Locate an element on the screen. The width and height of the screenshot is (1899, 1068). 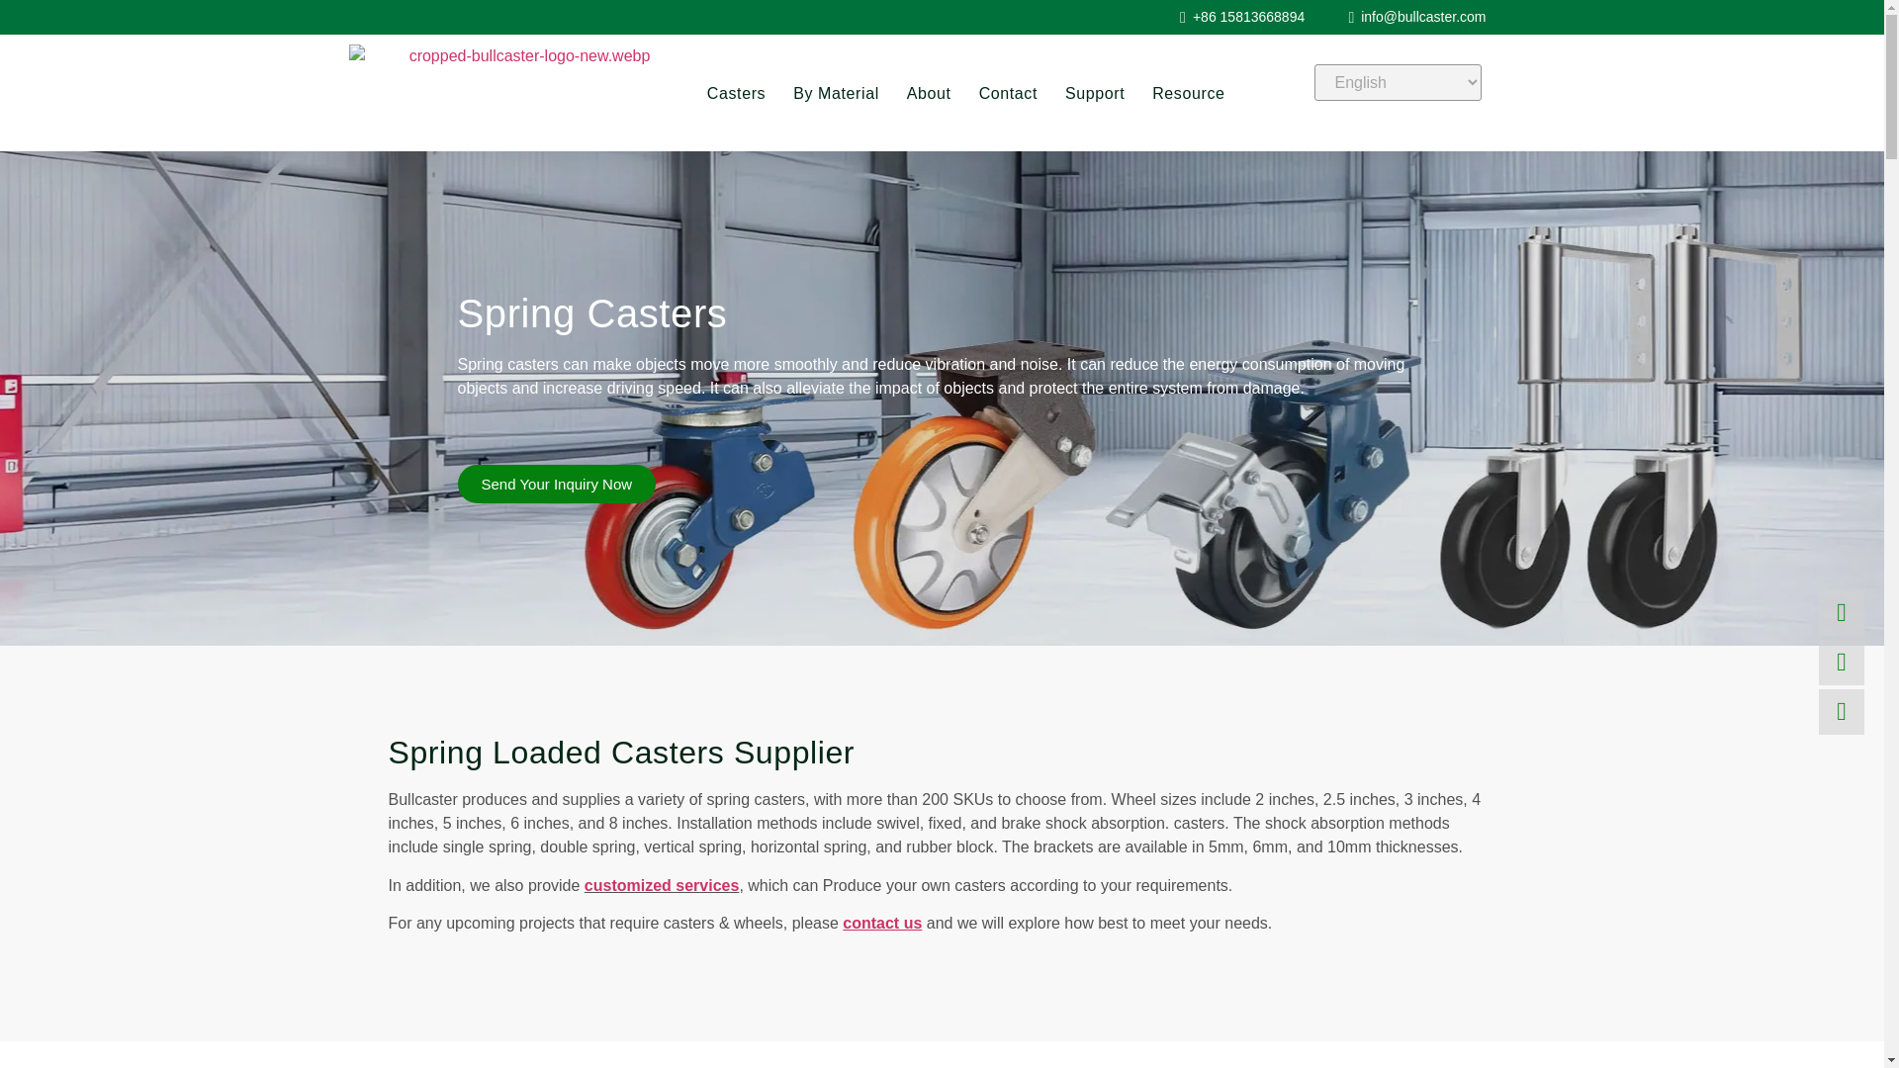
By Material is located at coordinates (836, 93).